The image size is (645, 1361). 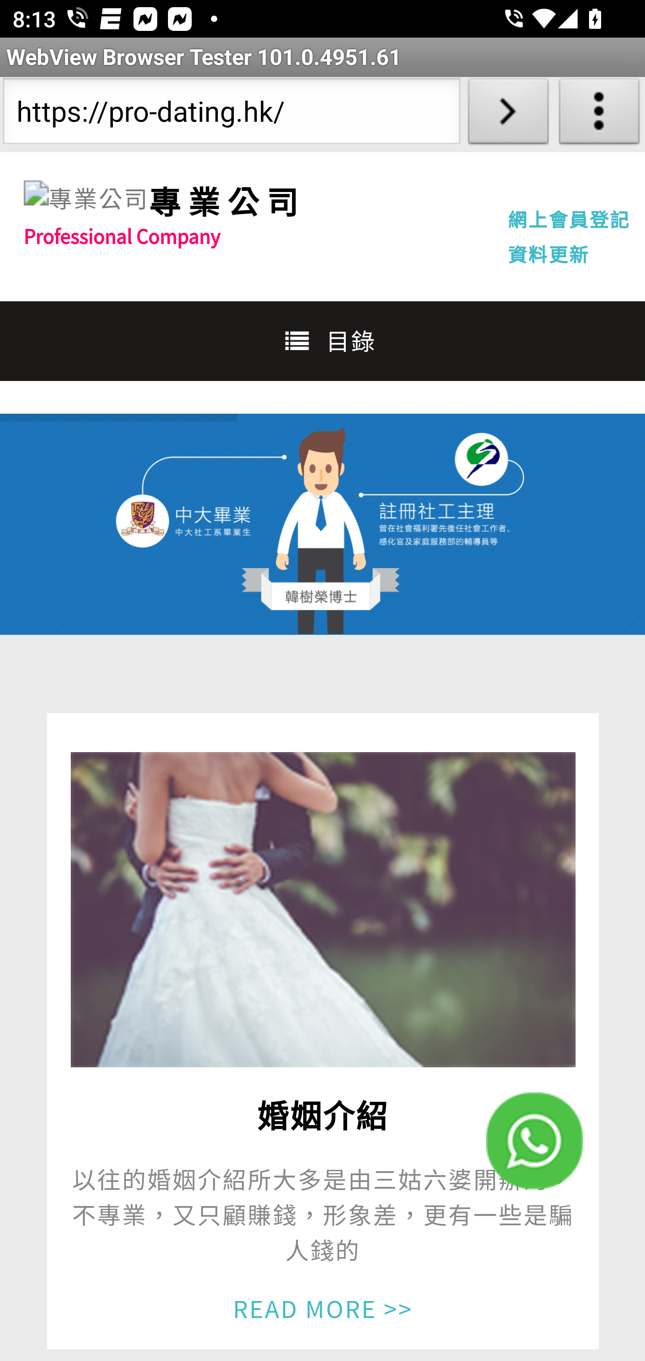 I want to click on 專業公司, so click(x=86, y=199).